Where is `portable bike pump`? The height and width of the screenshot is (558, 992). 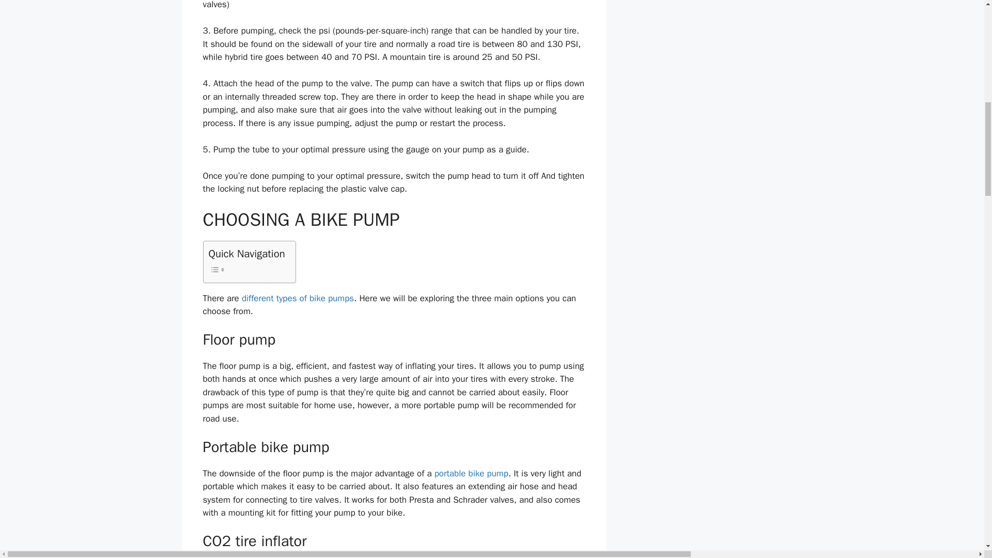
portable bike pump is located at coordinates (471, 473).